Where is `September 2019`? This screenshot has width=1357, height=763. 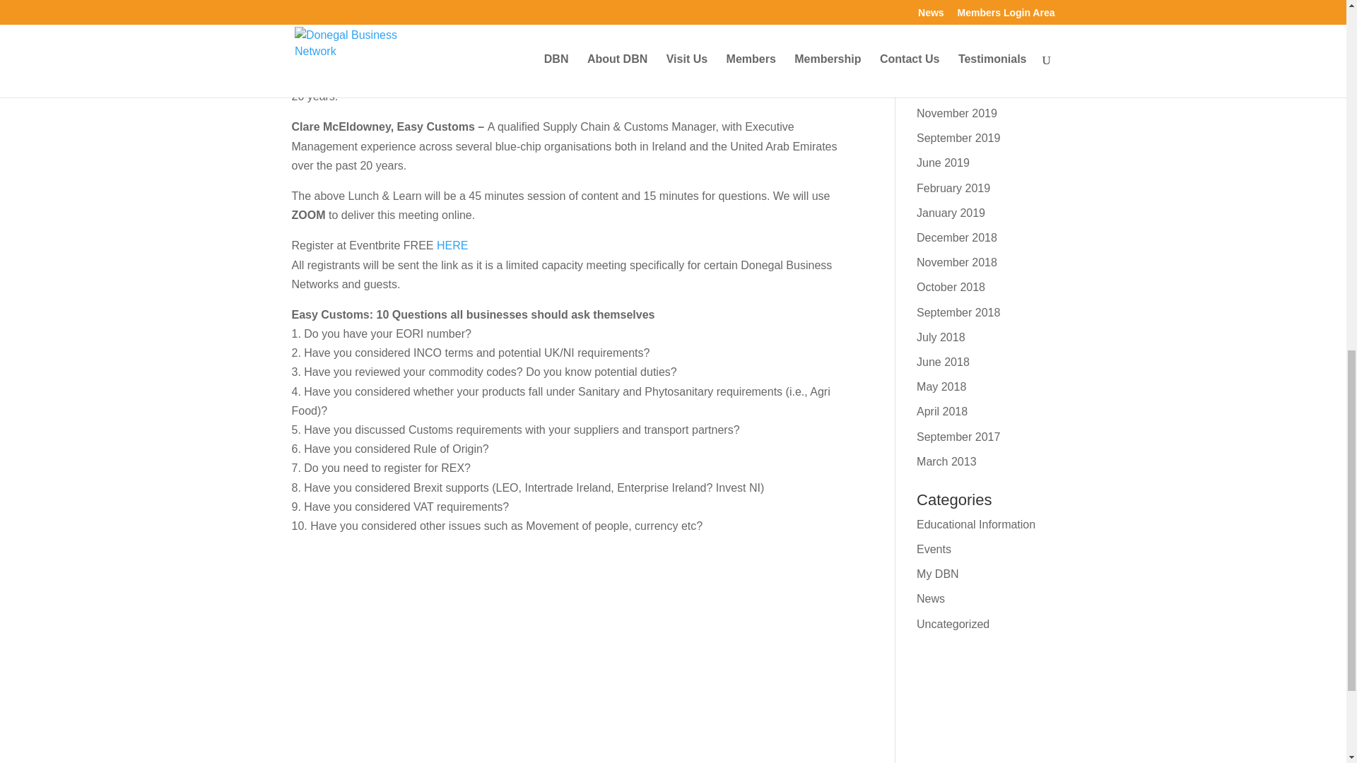 September 2019 is located at coordinates (958, 138).